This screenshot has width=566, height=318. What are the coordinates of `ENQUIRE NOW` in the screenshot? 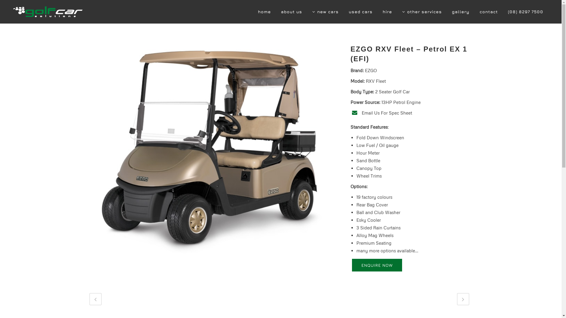 It's located at (377, 265).